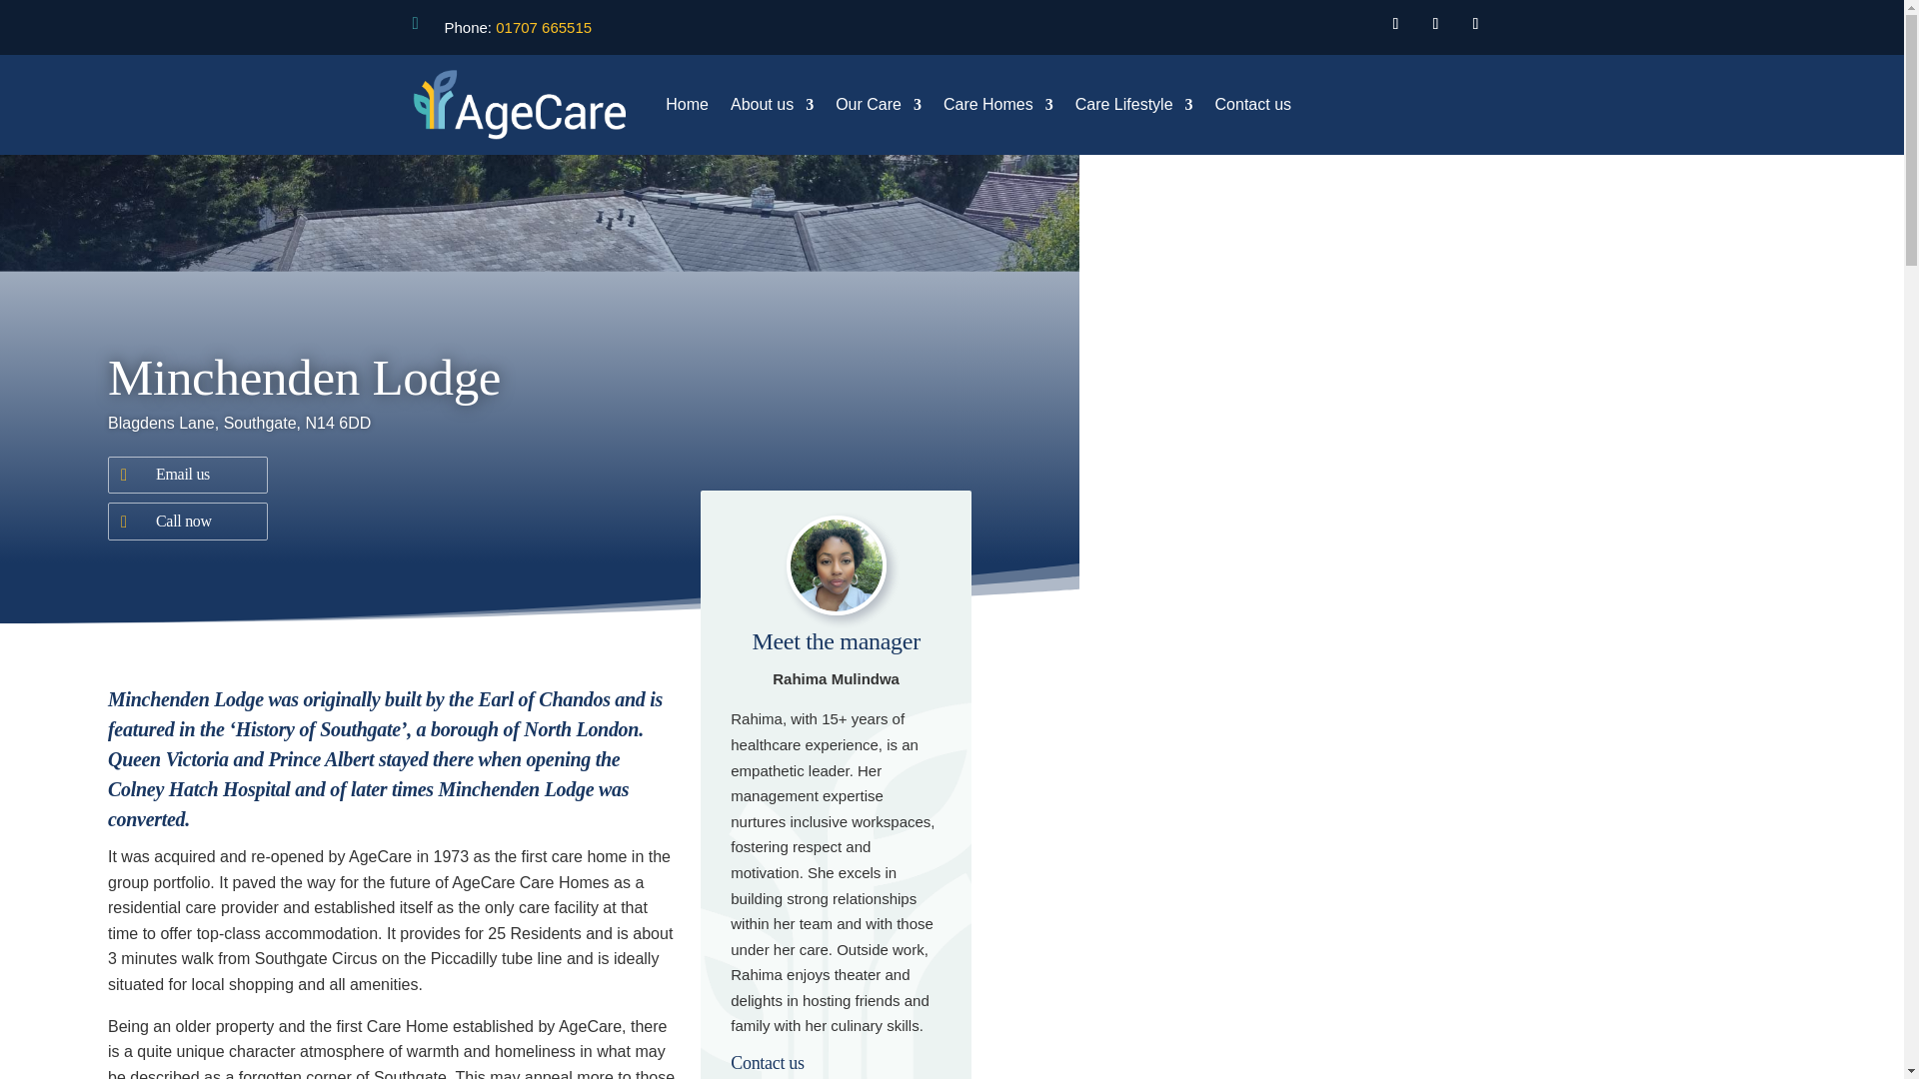  Describe the element at coordinates (1133, 108) in the screenshot. I see `Care Lifestyle` at that location.